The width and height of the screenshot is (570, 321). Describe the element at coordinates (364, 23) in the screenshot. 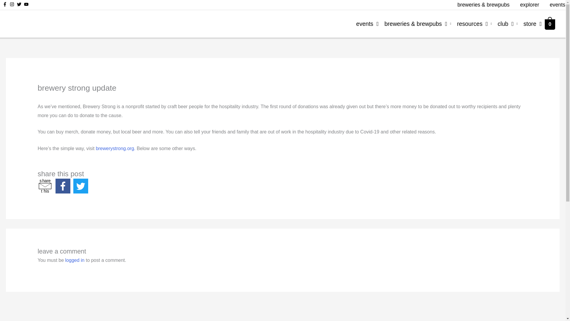

I see `NJCB Events and News` at that location.